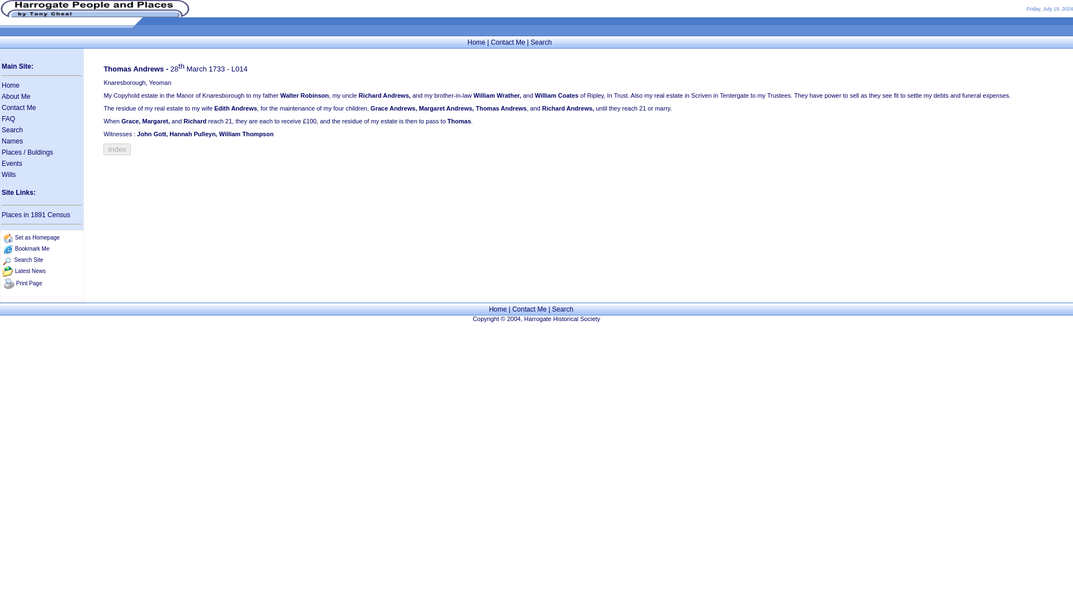  Describe the element at coordinates (540, 42) in the screenshot. I see `Search` at that location.